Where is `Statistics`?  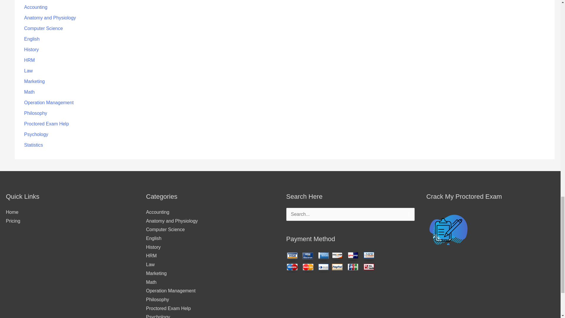
Statistics is located at coordinates (34, 145).